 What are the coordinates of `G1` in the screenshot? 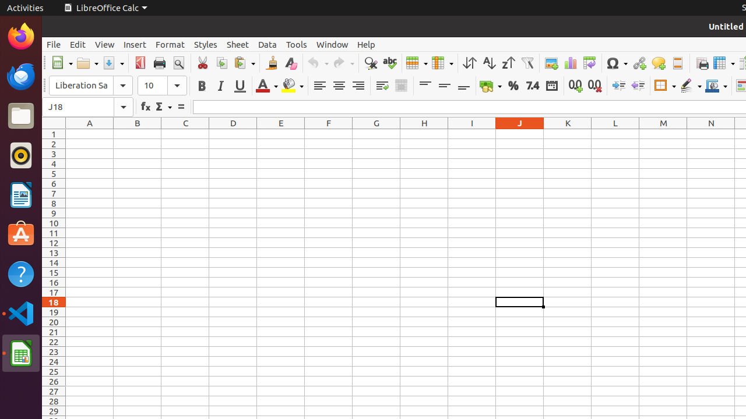 It's located at (376, 134).